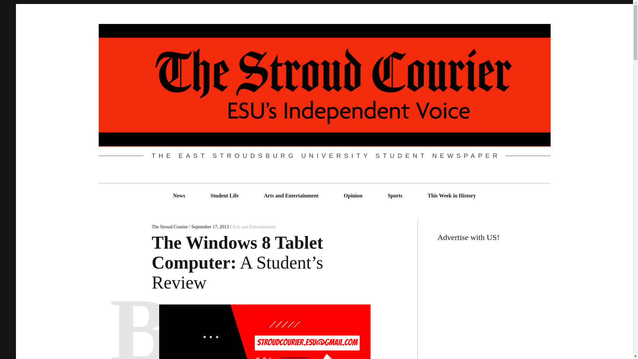  I want to click on September 17, 2013, so click(210, 227).